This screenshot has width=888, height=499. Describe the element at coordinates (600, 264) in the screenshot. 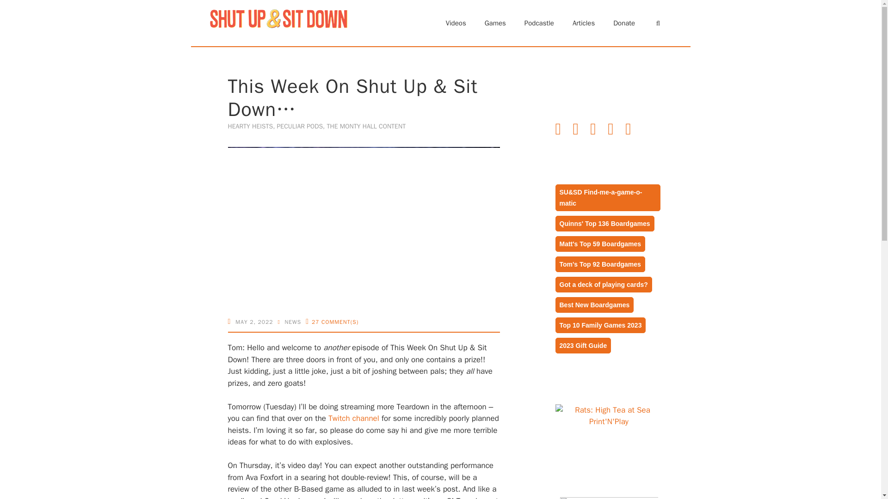

I see `Tom's Top 92 Boardgames` at that location.